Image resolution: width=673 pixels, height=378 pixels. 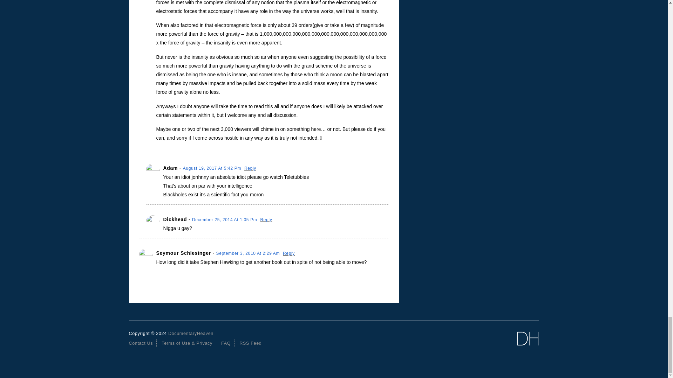 What do you see at coordinates (212, 168) in the screenshot?
I see `August 19, 2017 At 5:42 Pm` at bounding box center [212, 168].